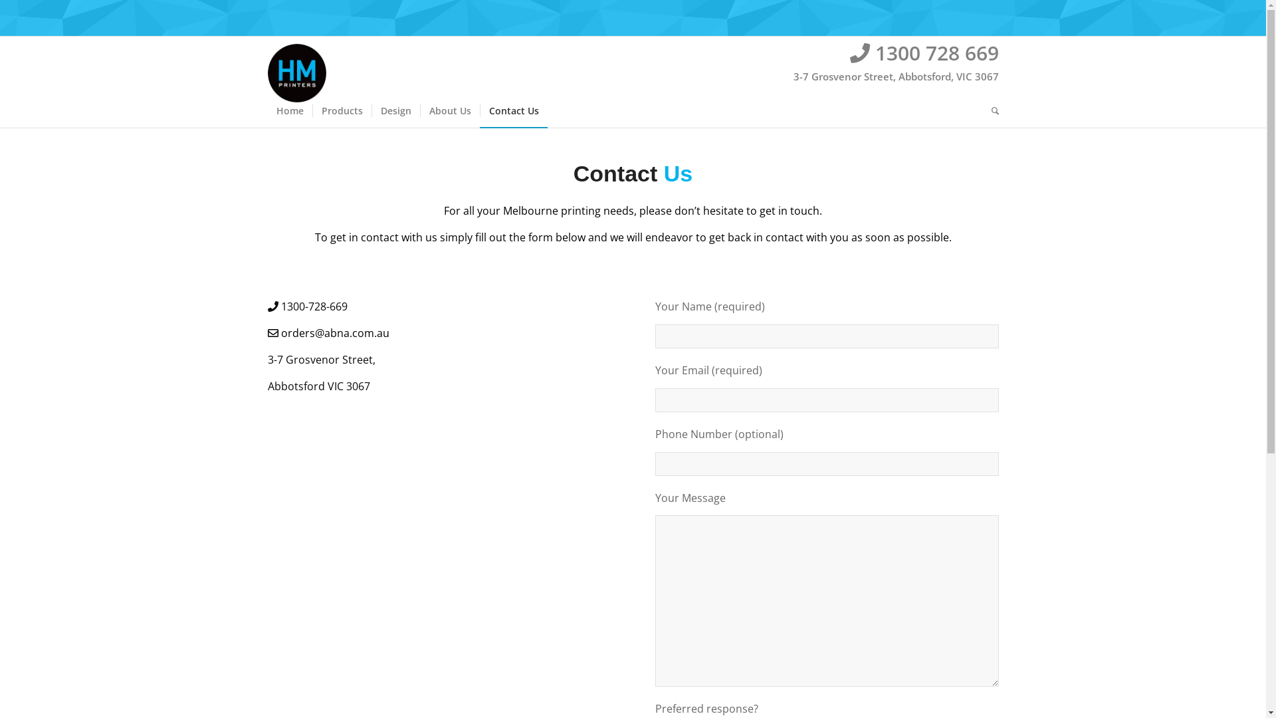  Describe the element at coordinates (342, 111) in the screenshot. I see `Products` at that location.